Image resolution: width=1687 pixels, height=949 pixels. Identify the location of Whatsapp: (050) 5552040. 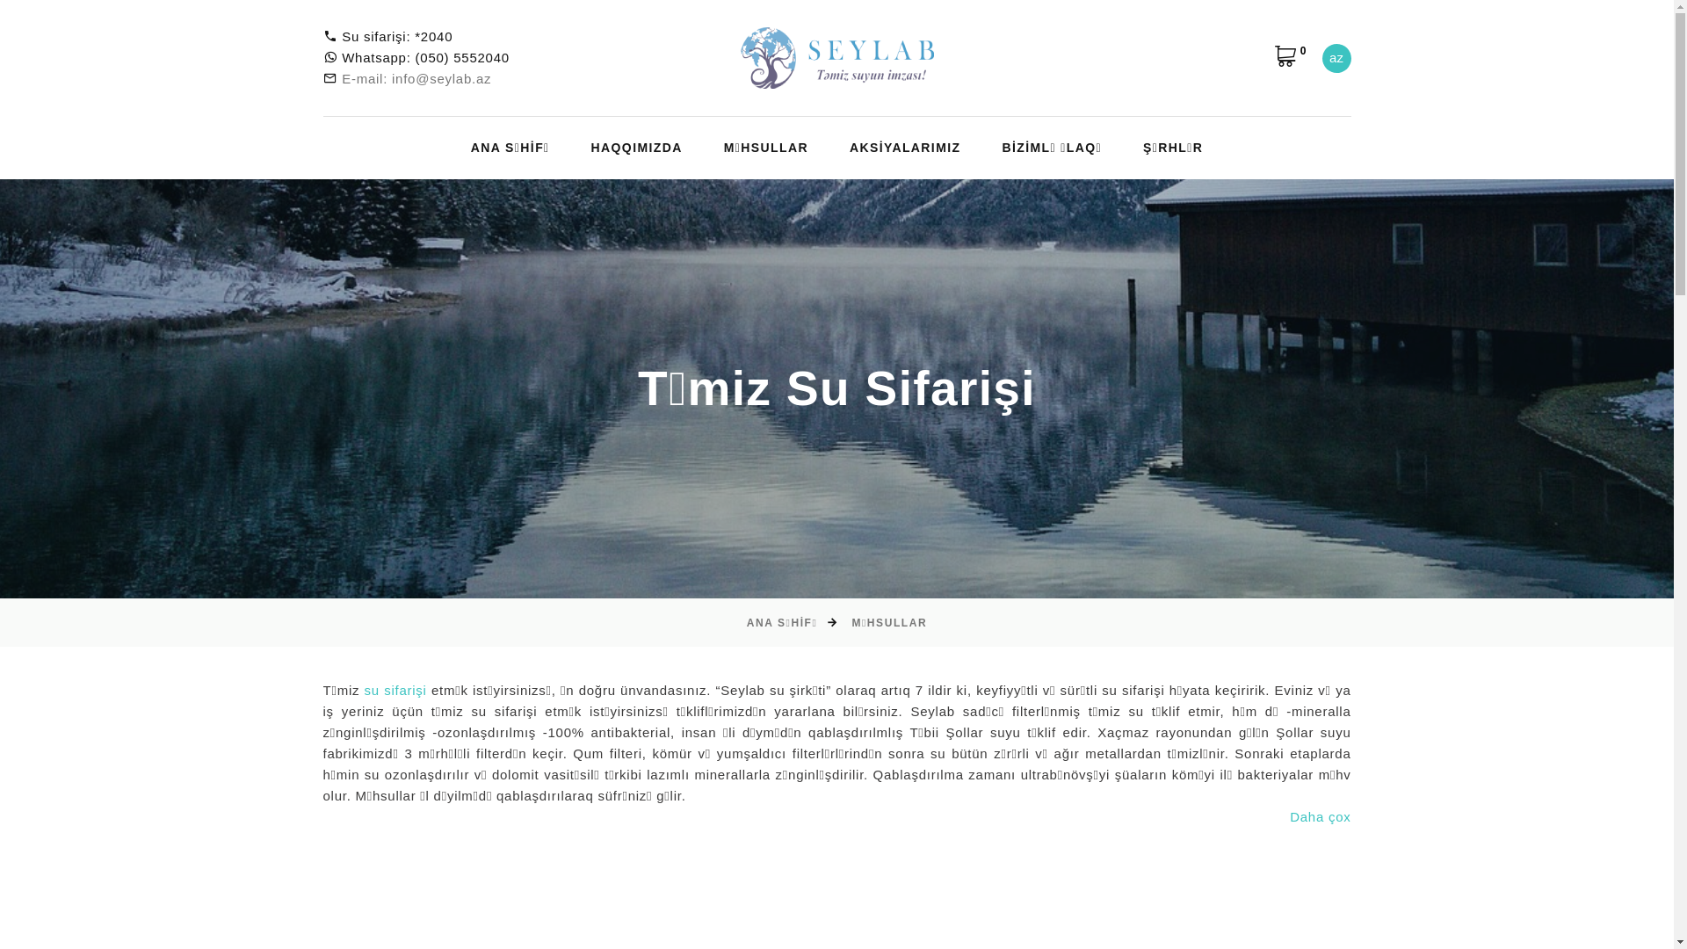
(425, 58).